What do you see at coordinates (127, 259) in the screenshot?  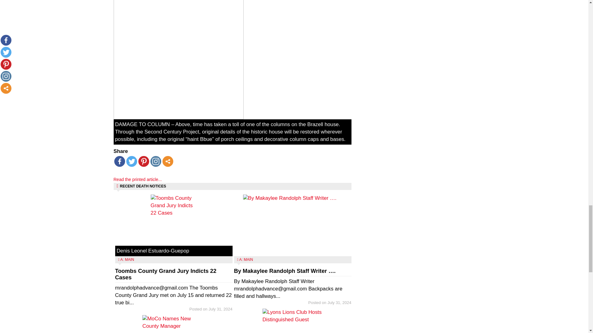 I see `A: MAIN` at bounding box center [127, 259].